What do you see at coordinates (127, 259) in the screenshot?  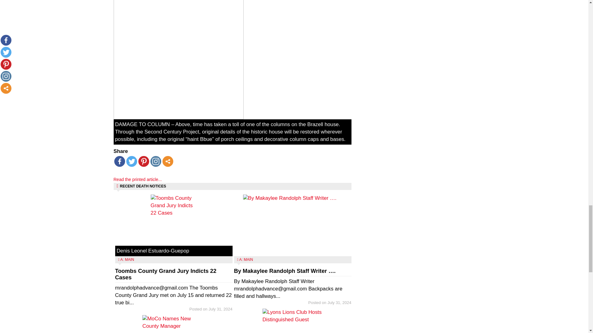 I see `A: MAIN` at bounding box center [127, 259].